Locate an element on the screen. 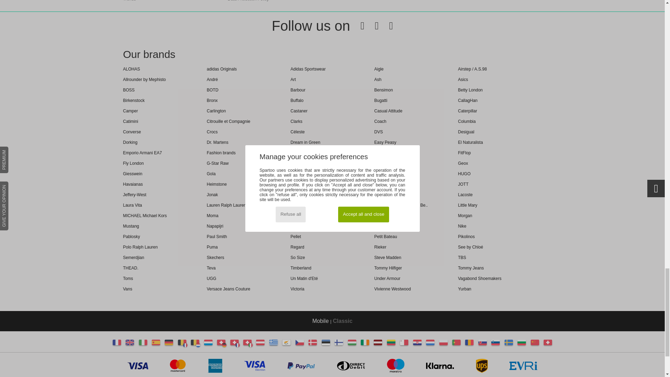  Belgique is located at coordinates (185, 345).